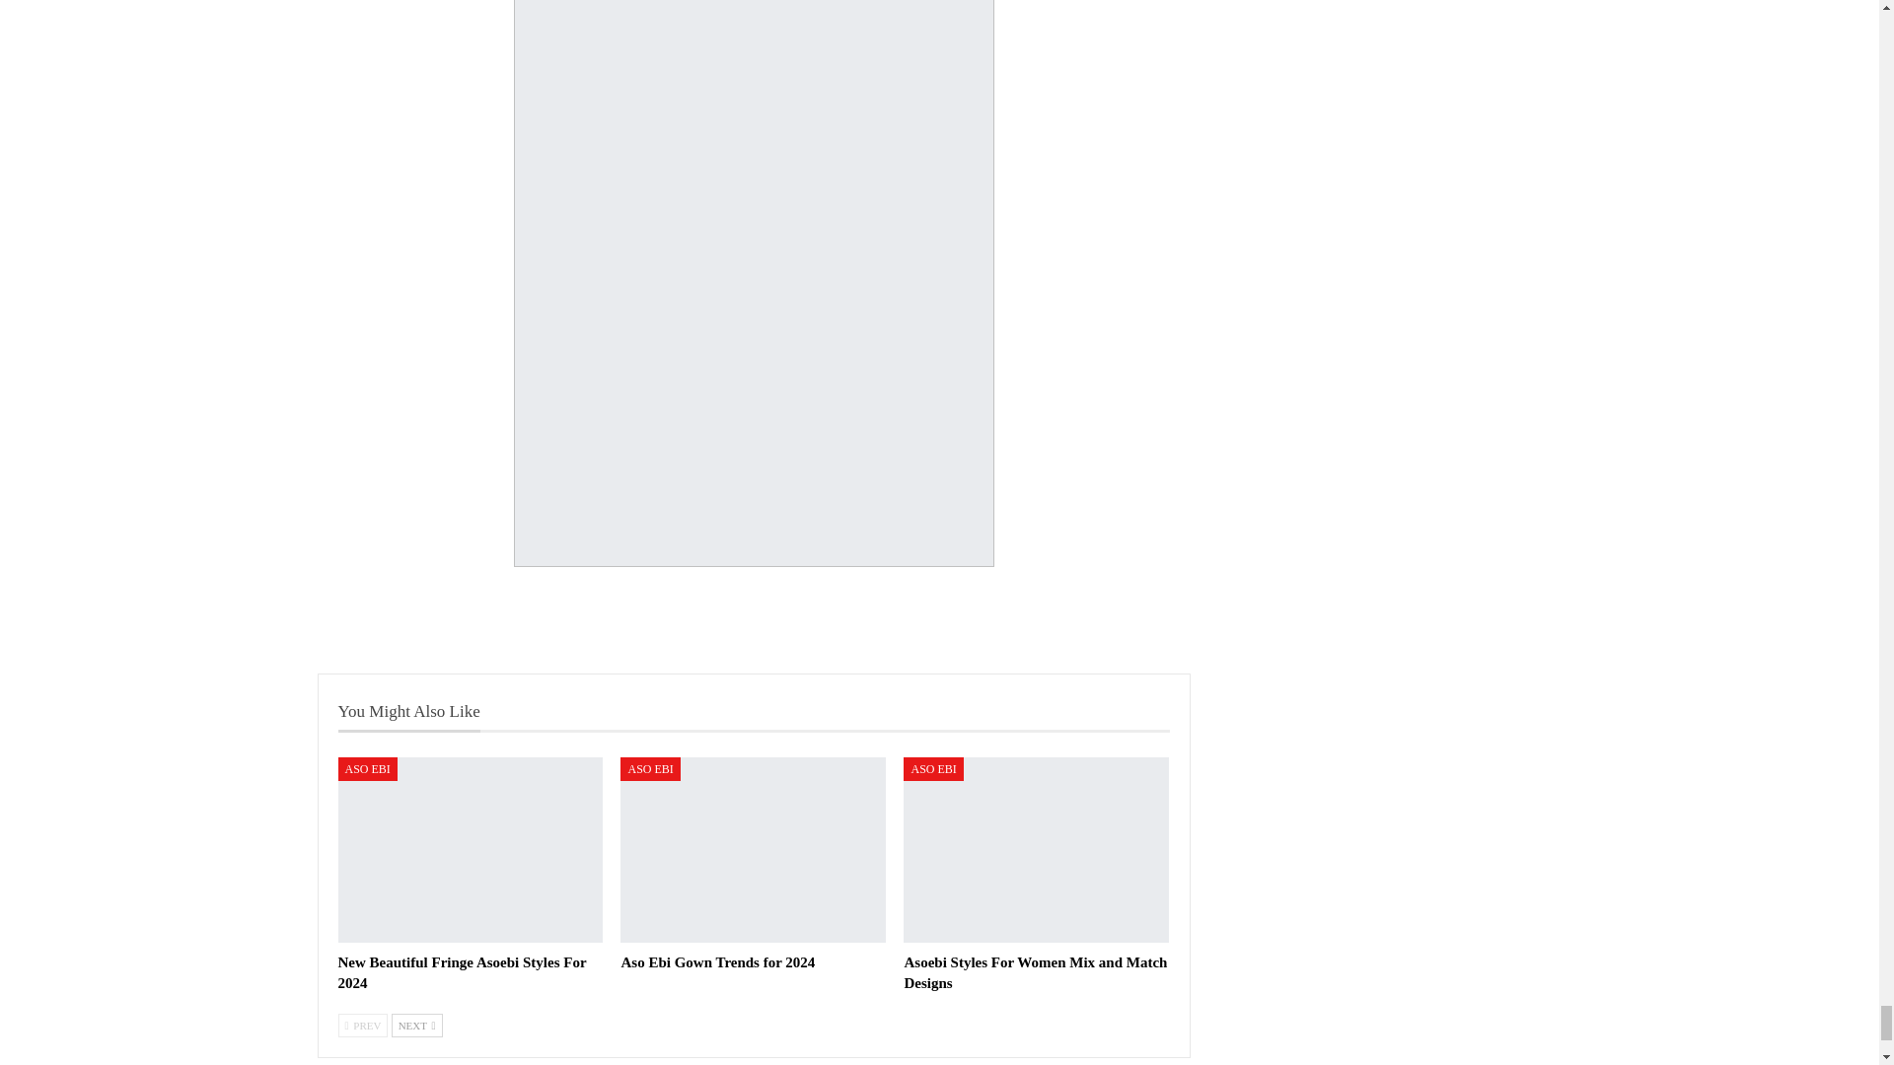 Image resolution: width=1894 pixels, height=1065 pixels. Describe the element at coordinates (1034, 972) in the screenshot. I see `Asoebi Styles For Women Mix and Match Designs` at that location.